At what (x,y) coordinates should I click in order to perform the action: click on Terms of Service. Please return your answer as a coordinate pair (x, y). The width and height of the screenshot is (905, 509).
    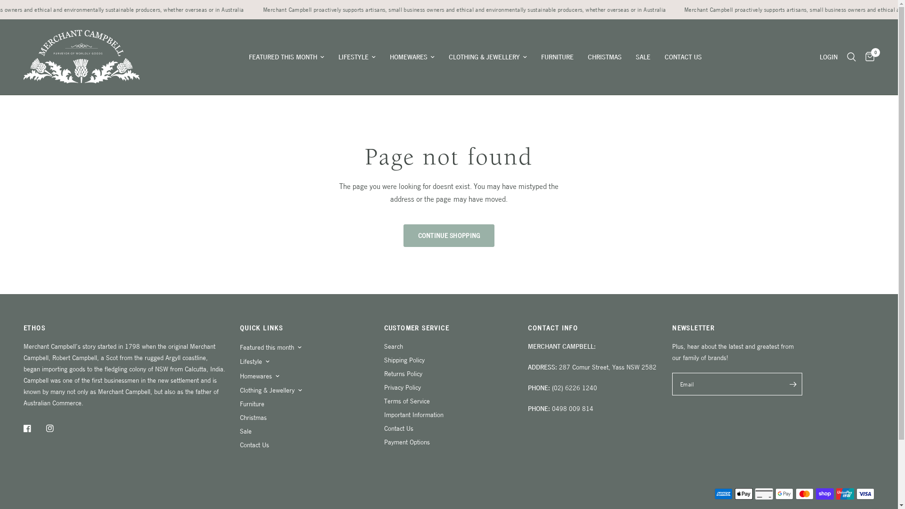
    Looking at the image, I should click on (407, 401).